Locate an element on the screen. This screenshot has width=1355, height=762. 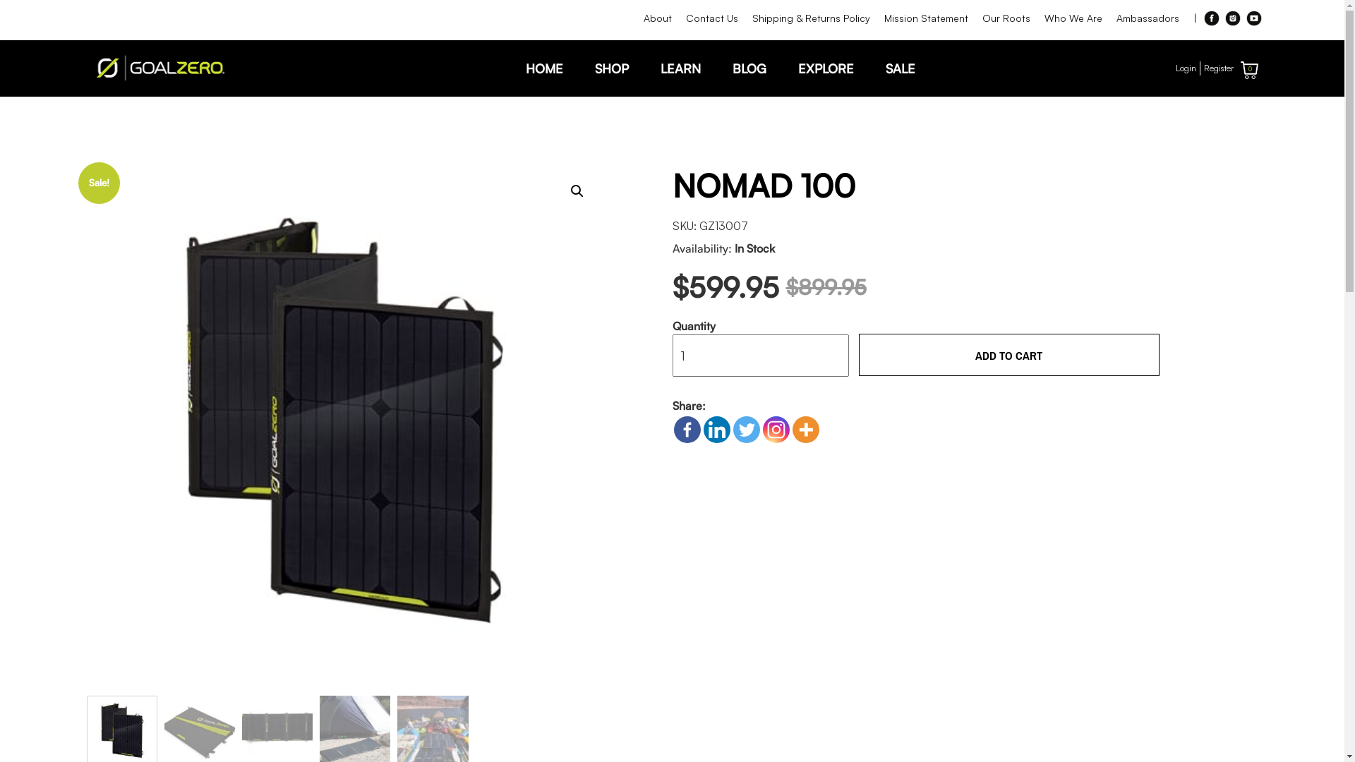
Facebook is located at coordinates (687, 430).